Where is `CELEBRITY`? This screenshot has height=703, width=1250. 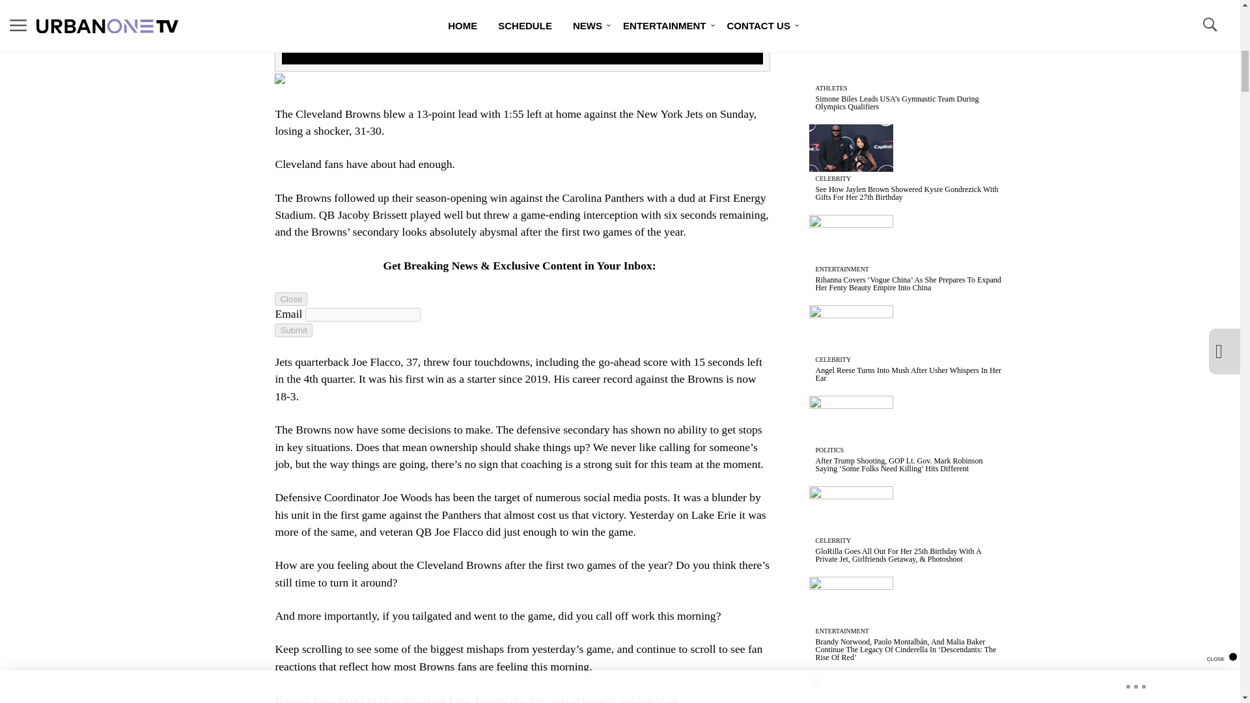
CELEBRITY is located at coordinates (833, 540).